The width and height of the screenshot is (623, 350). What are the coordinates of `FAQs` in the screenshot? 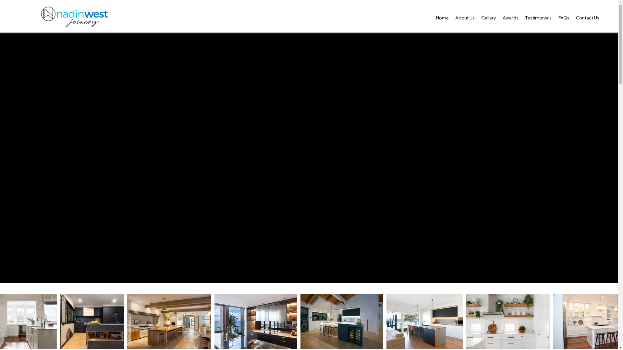 It's located at (564, 18).